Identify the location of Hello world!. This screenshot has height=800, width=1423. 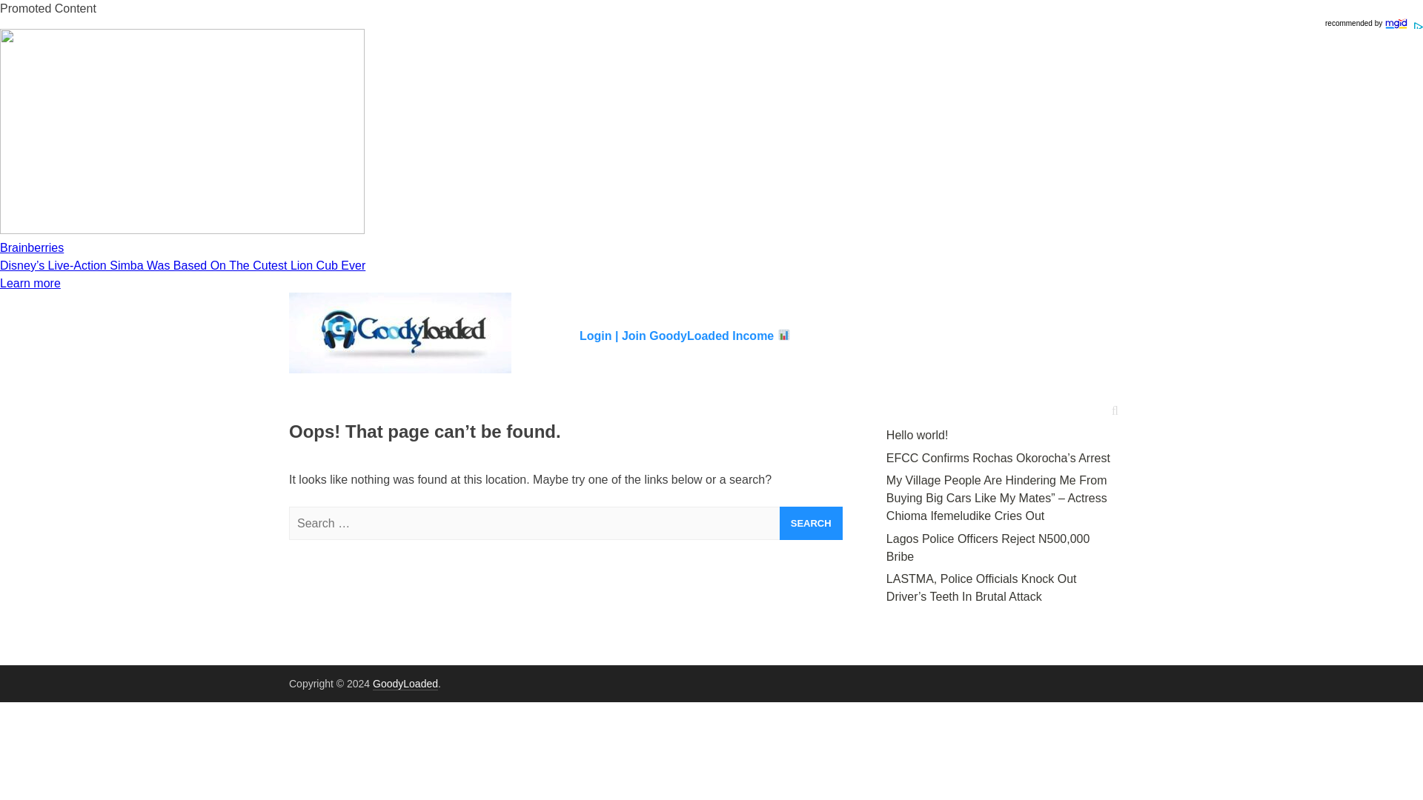
(918, 435).